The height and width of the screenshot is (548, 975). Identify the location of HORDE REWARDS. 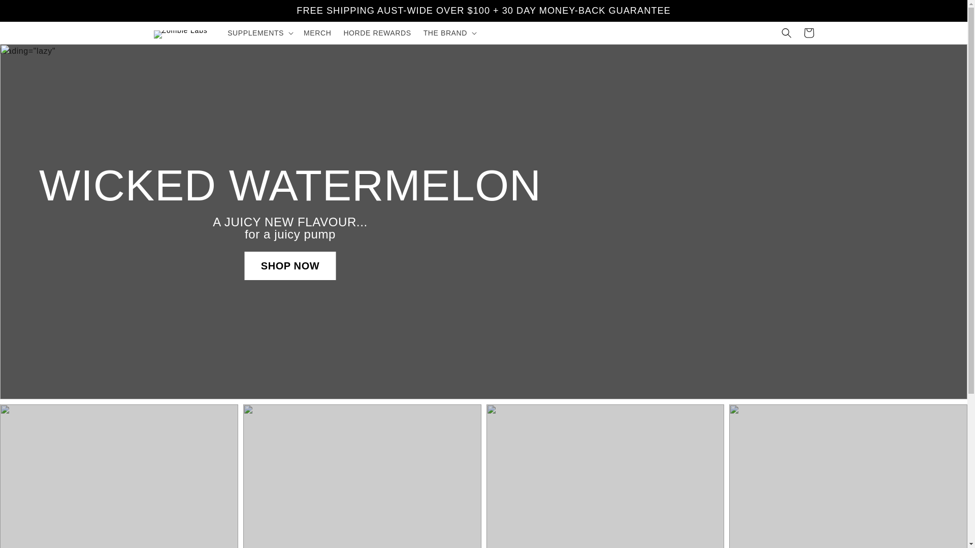
(377, 33).